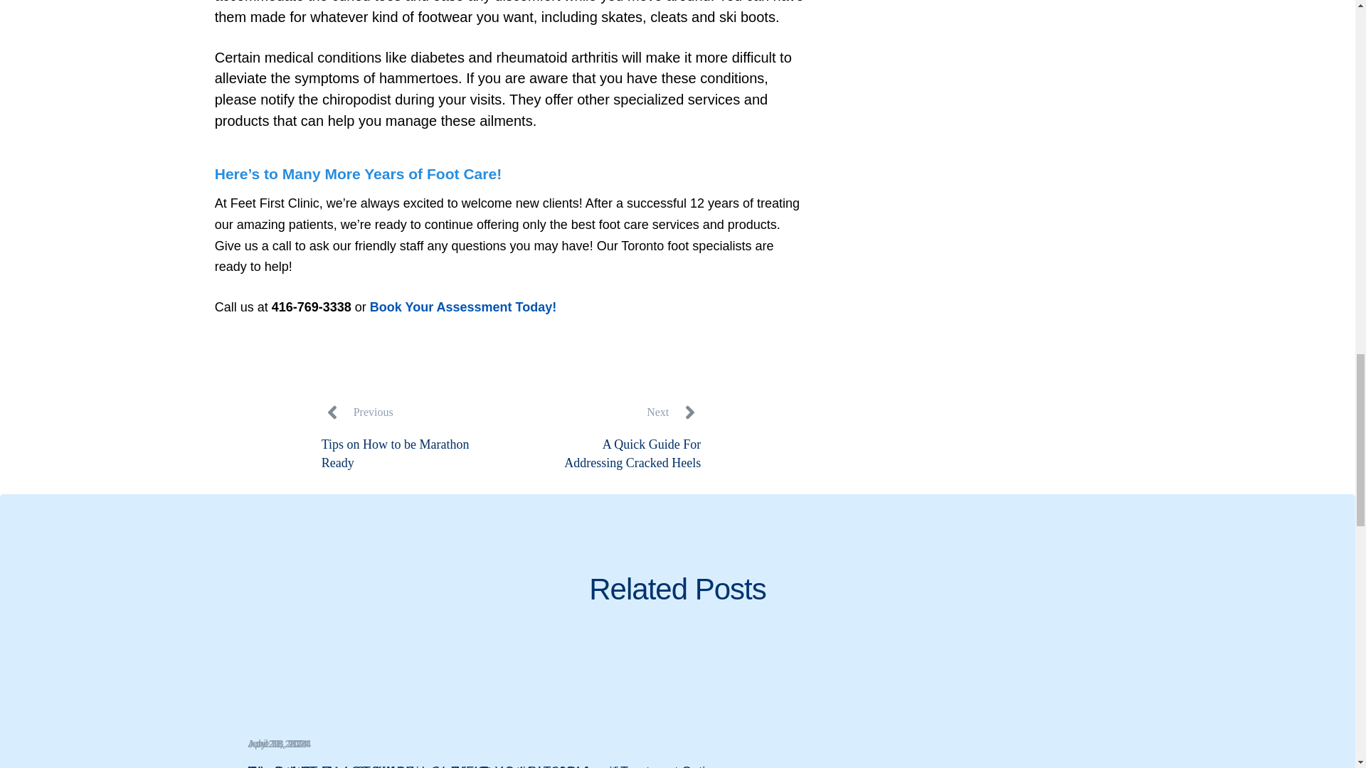 Image resolution: width=1366 pixels, height=768 pixels. I want to click on Tips on How to be Marathon Ready, so click(400, 454).